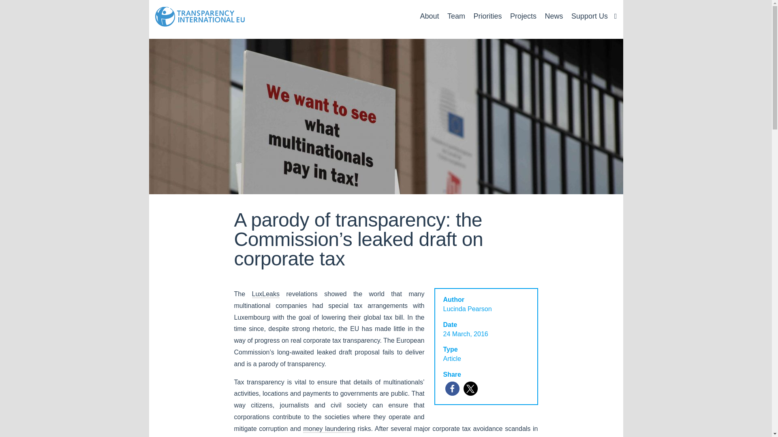 The height and width of the screenshot is (437, 778). Describe the element at coordinates (266, 294) in the screenshot. I see `LuxLeaks` at that location.